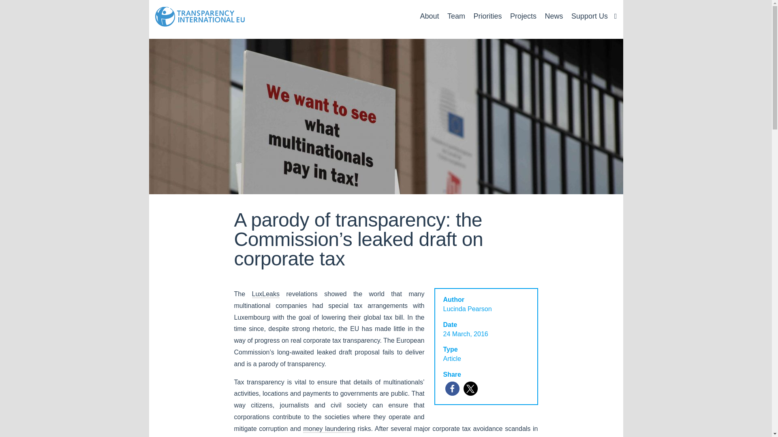 The height and width of the screenshot is (437, 778). Describe the element at coordinates (266, 294) in the screenshot. I see `LuxLeaks` at that location.